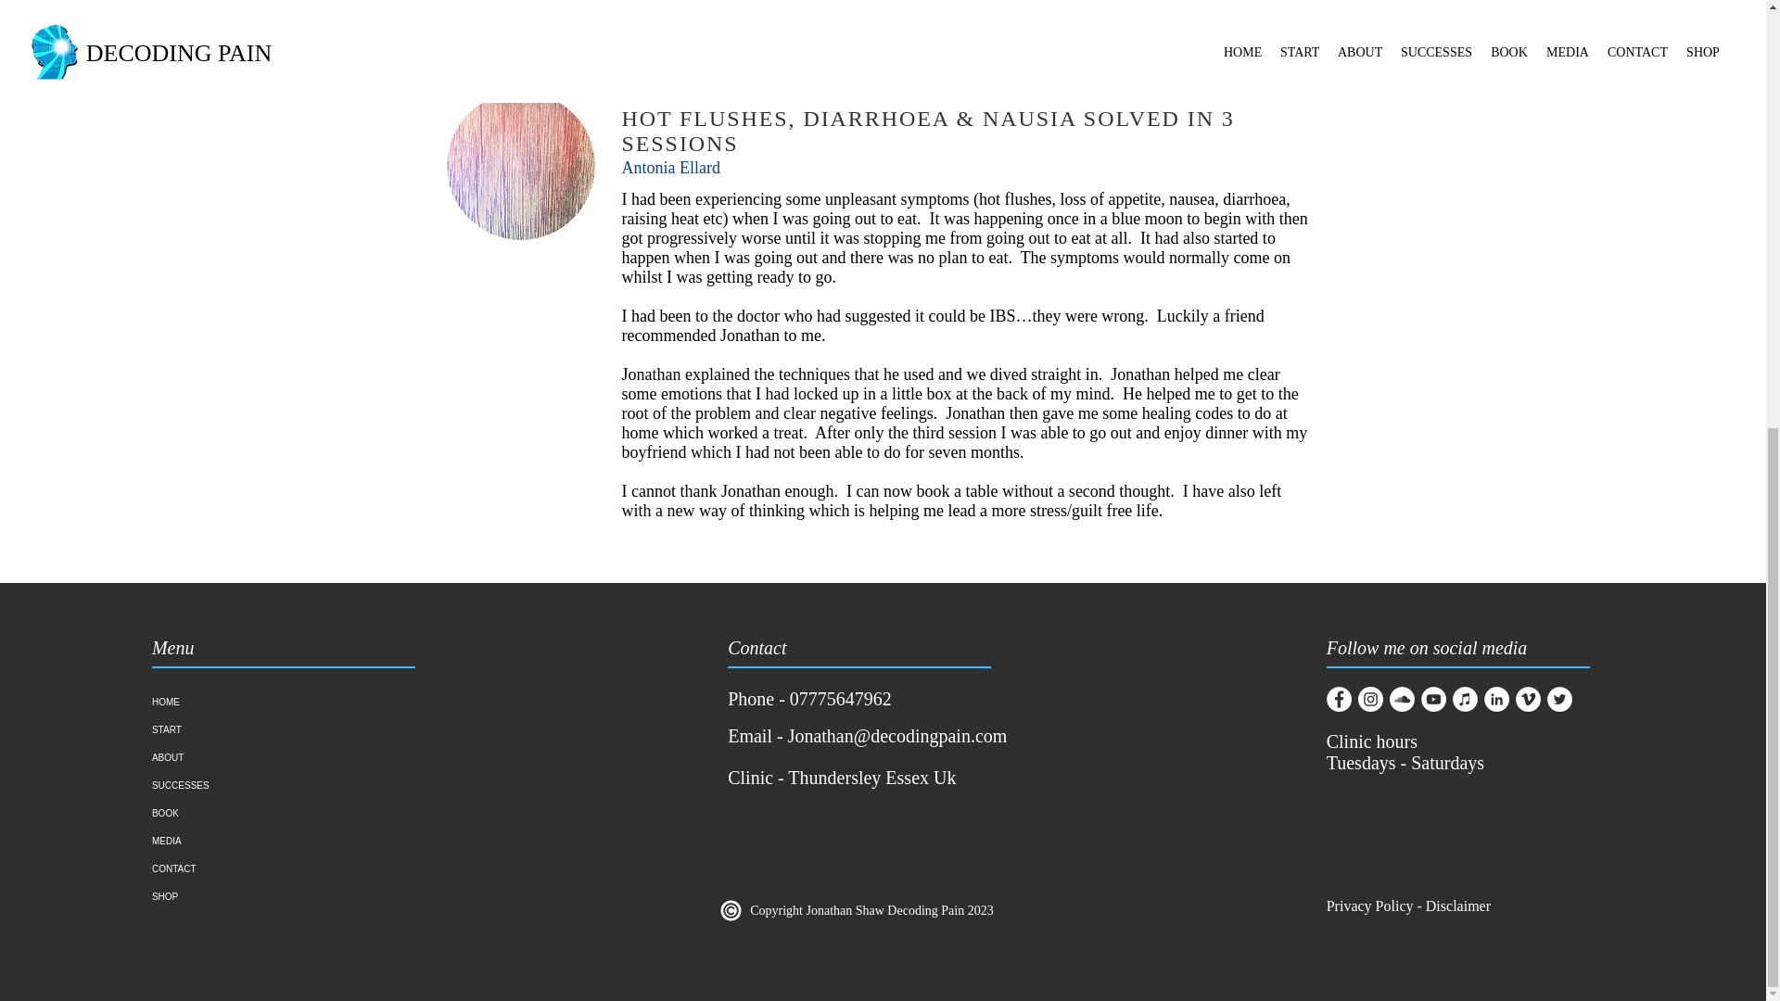 This screenshot has height=1001, width=1780. Describe the element at coordinates (250, 703) in the screenshot. I see `HOME` at that location.